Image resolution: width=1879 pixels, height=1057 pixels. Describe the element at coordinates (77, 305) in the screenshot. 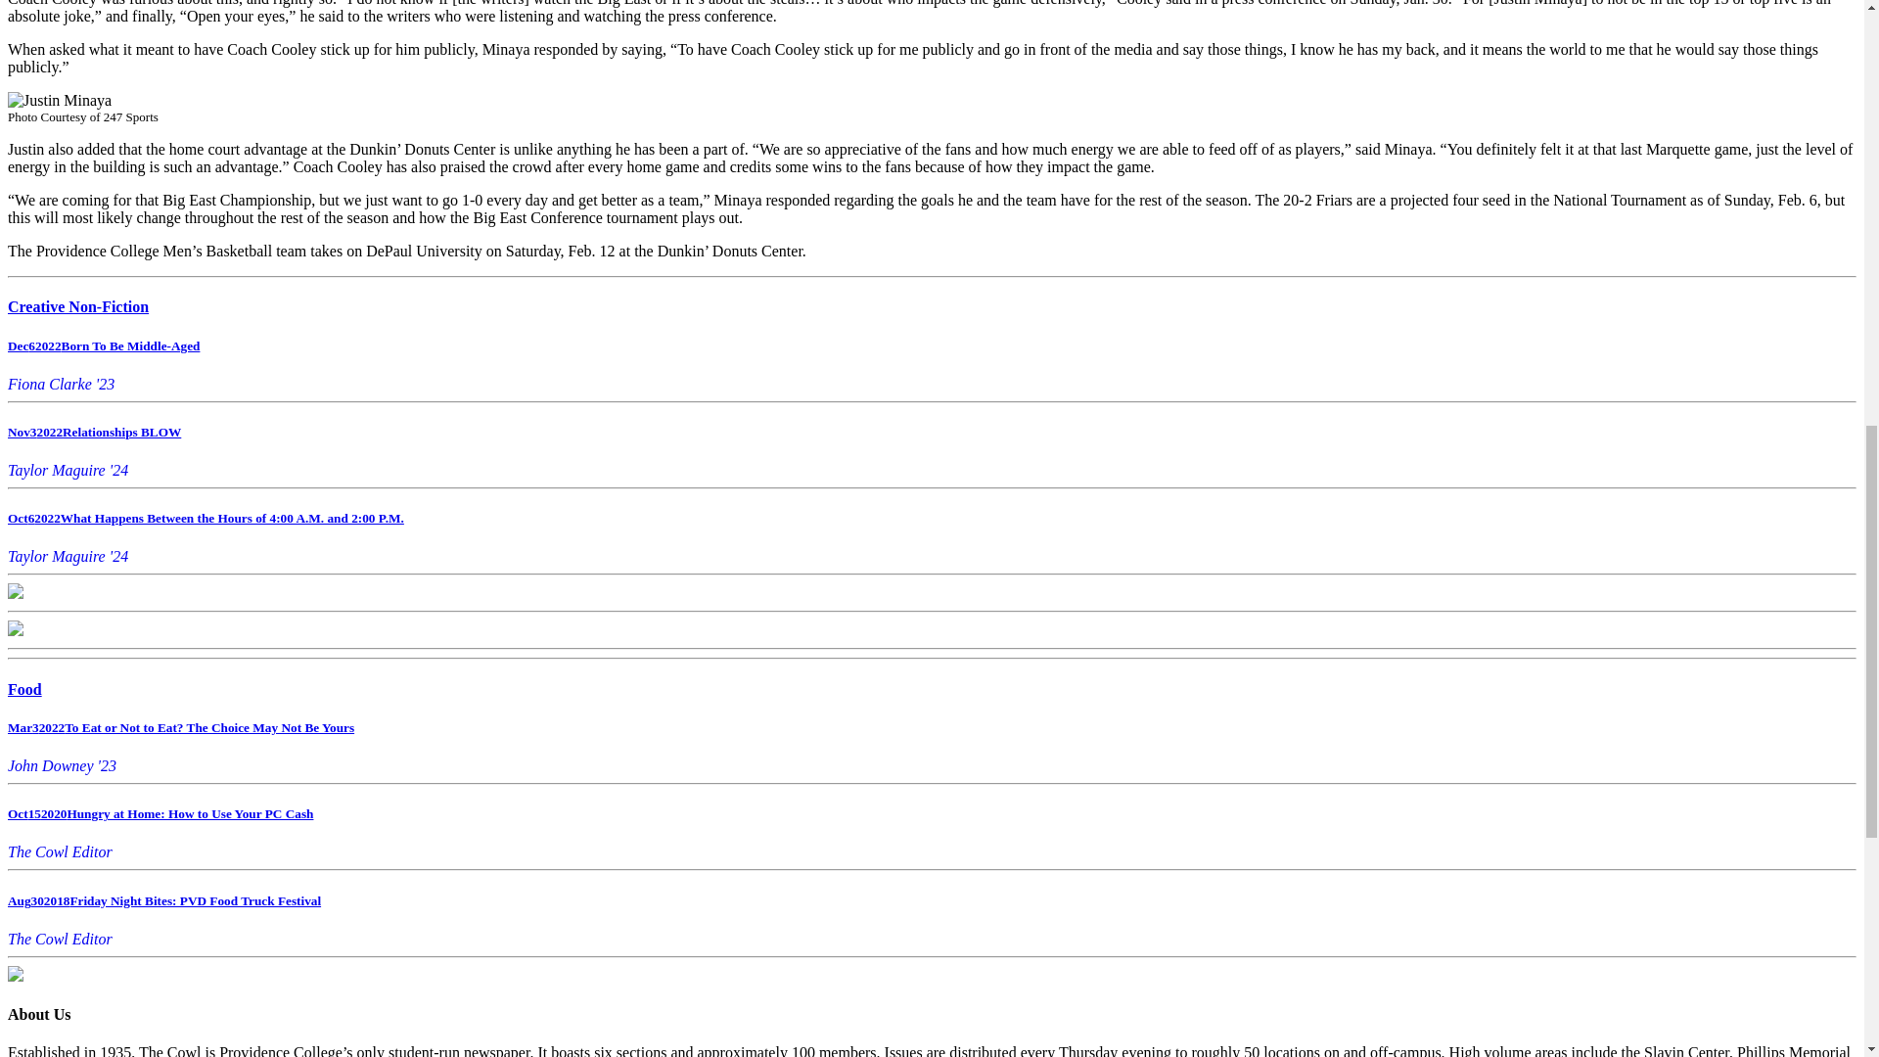

I see `Creative Non-Fiction` at that location.